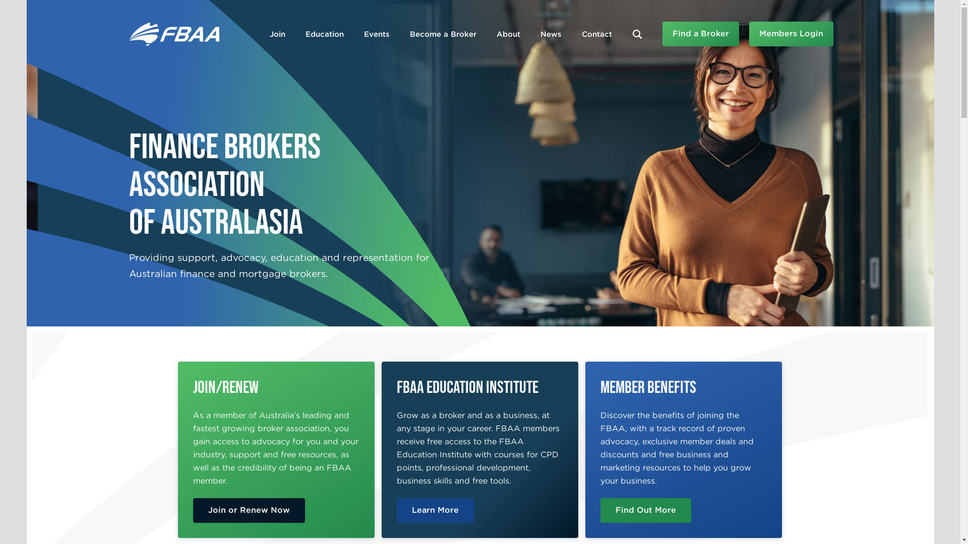 This screenshot has height=544, width=968. I want to click on Contact, so click(597, 34).